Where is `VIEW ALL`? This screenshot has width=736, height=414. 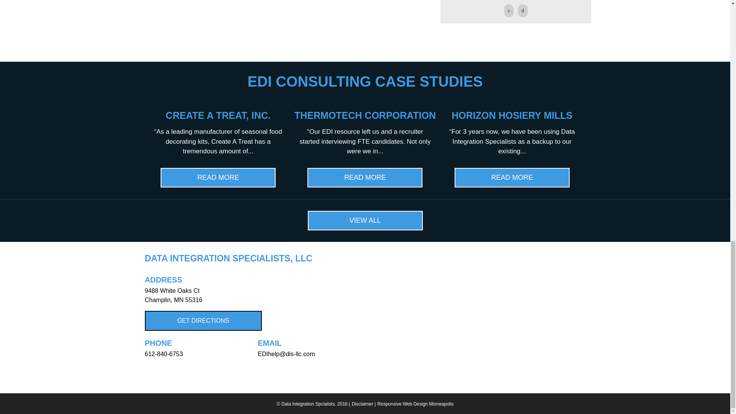
VIEW ALL is located at coordinates (365, 220).